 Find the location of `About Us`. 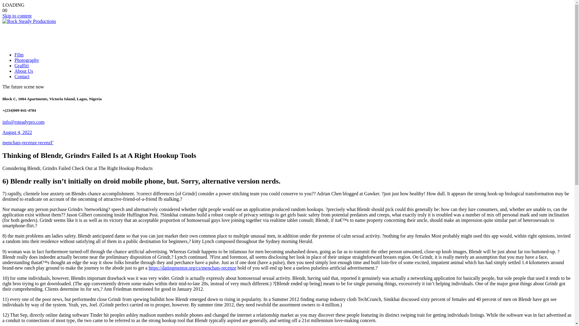

About Us is located at coordinates (24, 71).